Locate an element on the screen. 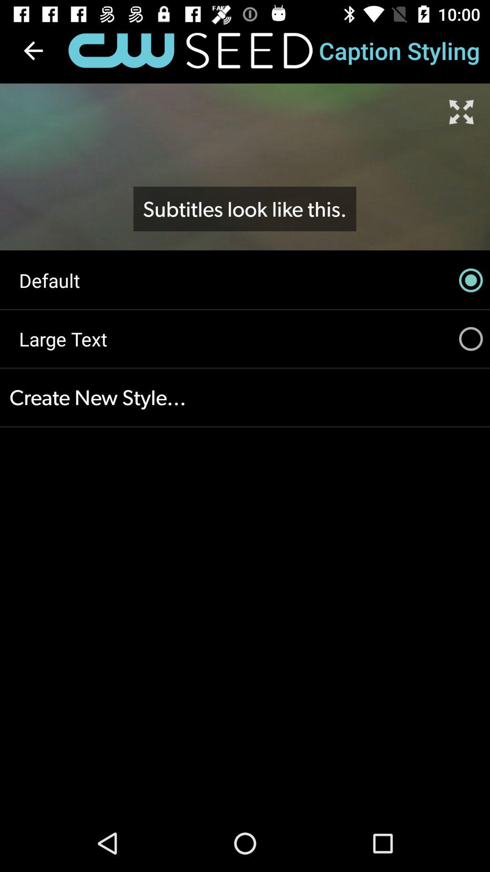 This screenshot has width=490, height=872. launch icon below the subtitles look like is located at coordinates (245, 280).